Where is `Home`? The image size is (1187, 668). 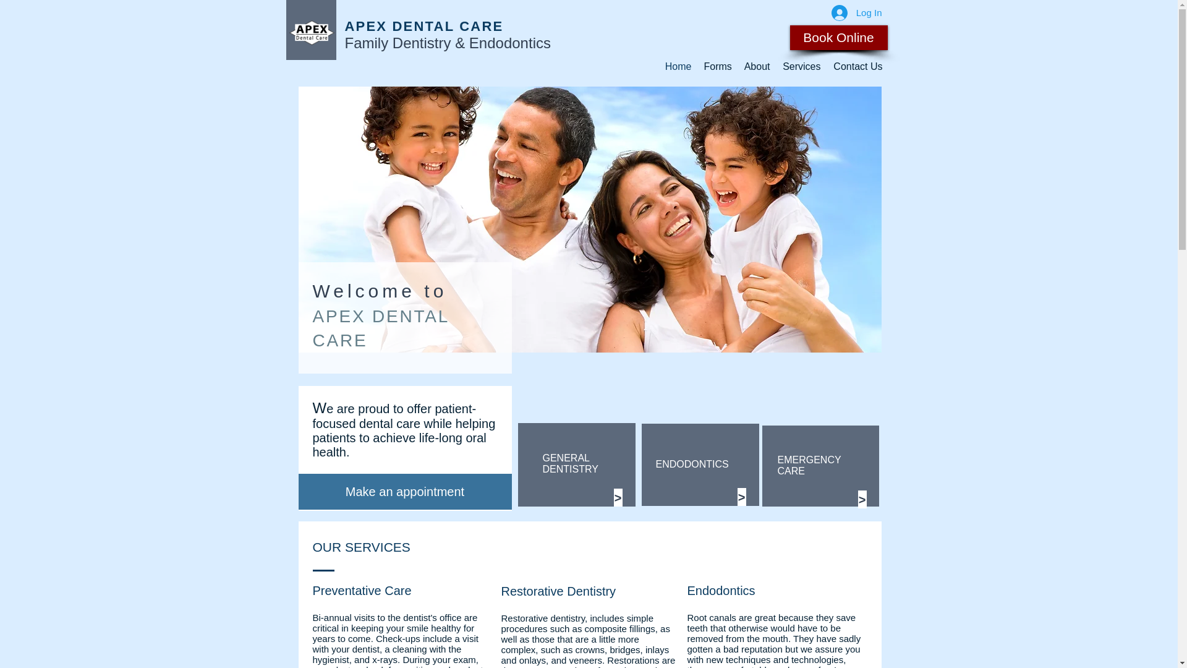 Home is located at coordinates (678, 67).